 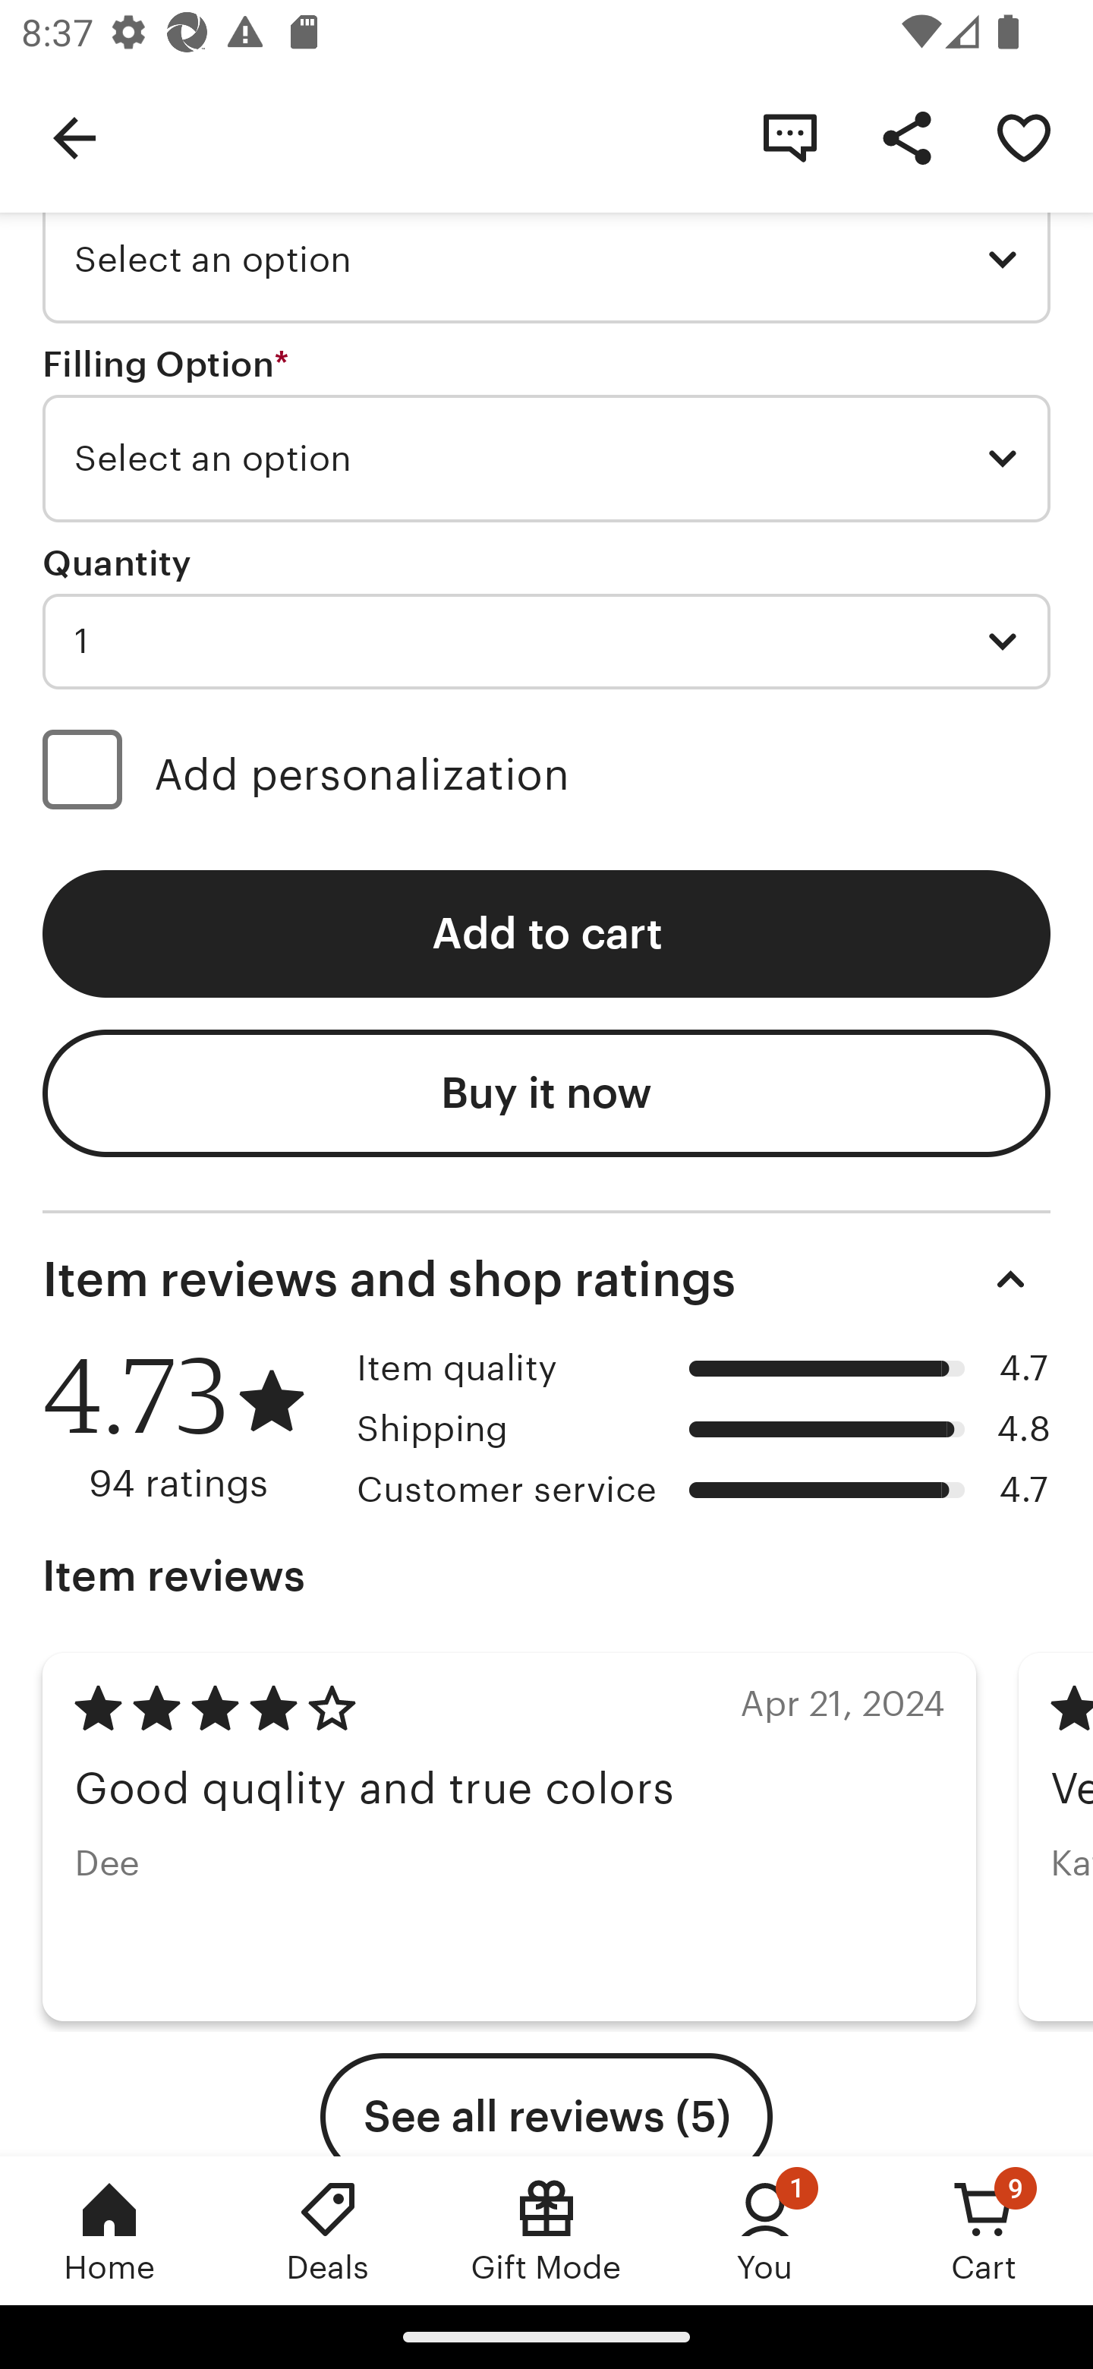 I want to click on Add to cart, so click(x=546, y=933).